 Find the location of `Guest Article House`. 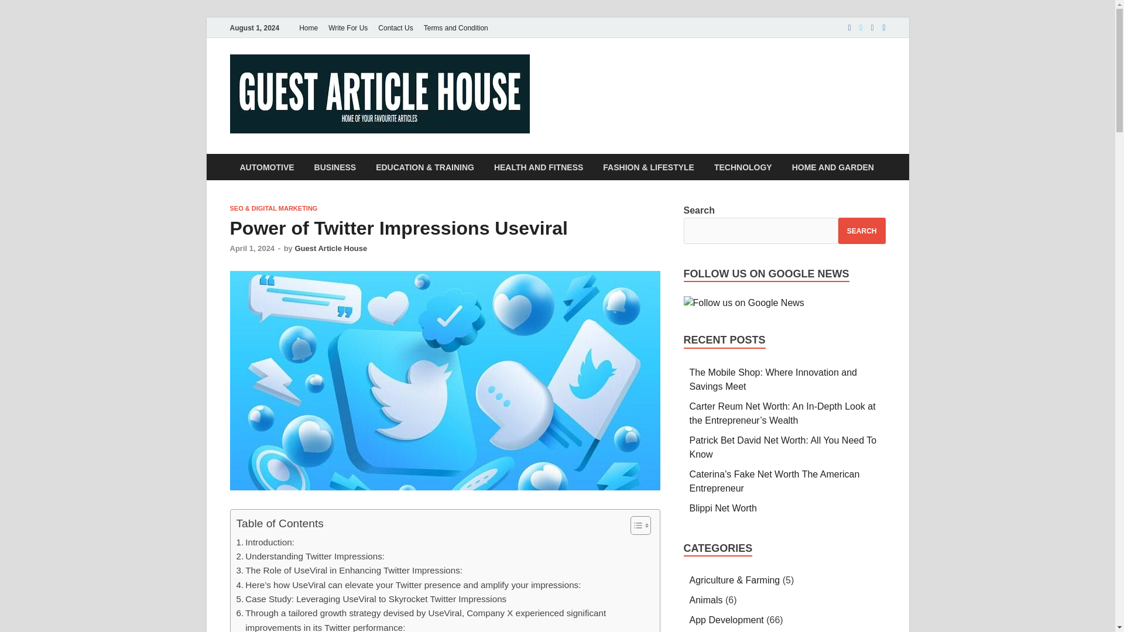

Guest Article House is located at coordinates (331, 248).